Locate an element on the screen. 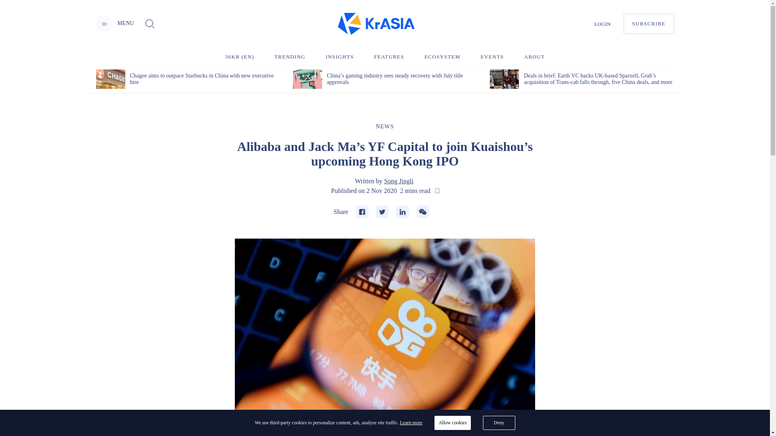 The image size is (776, 436). Song Jingli is located at coordinates (399, 181).